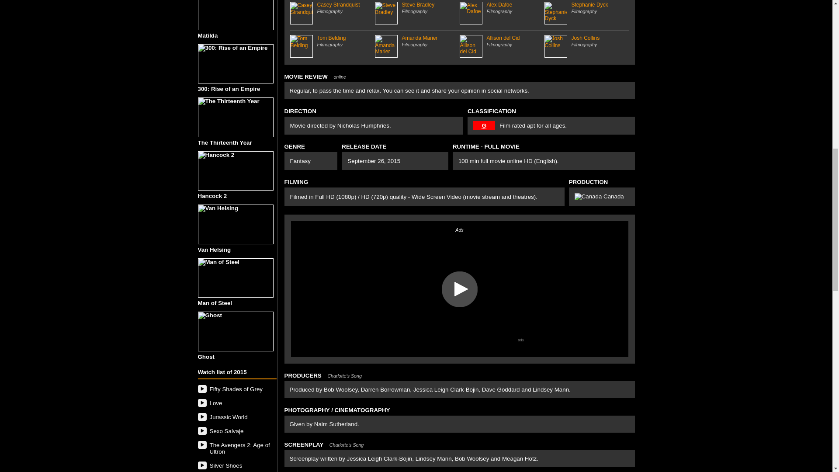 Image resolution: width=839 pixels, height=472 pixels. Describe the element at coordinates (236, 121) in the screenshot. I see `The Thirteenth Year` at that location.